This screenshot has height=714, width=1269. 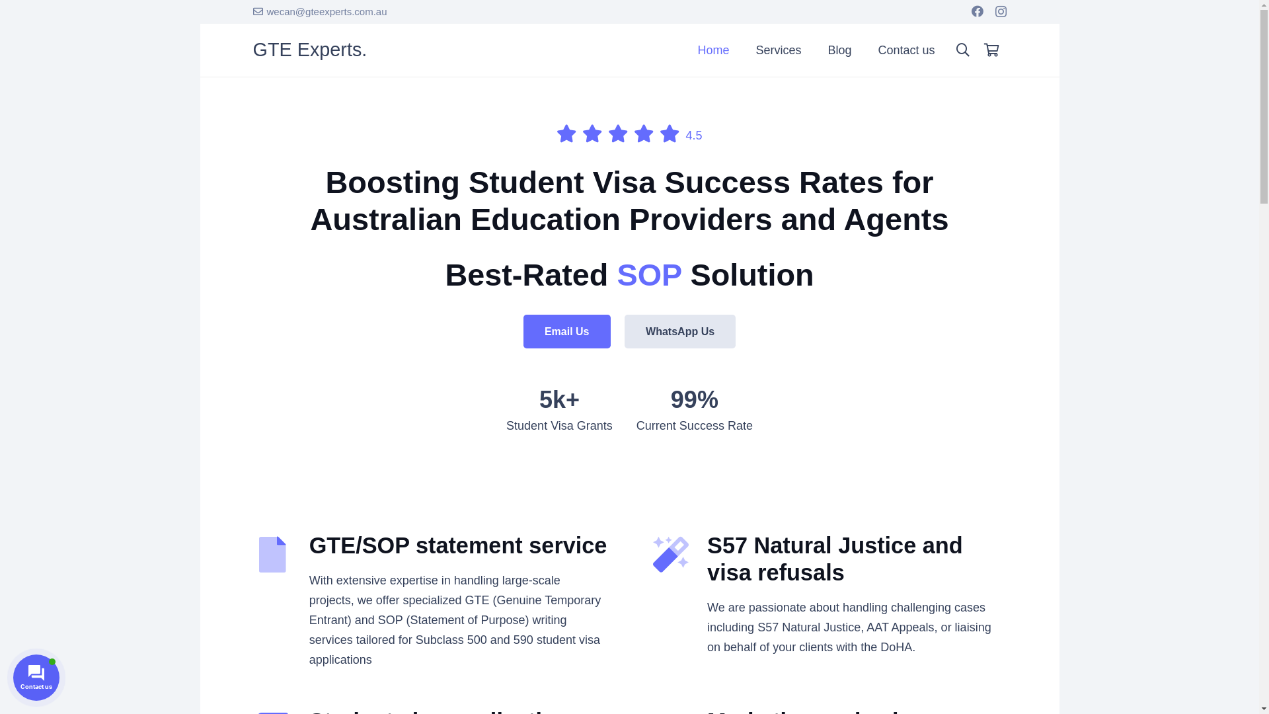 What do you see at coordinates (309, 50) in the screenshot?
I see `GTE Experts.` at bounding box center [309, 50].